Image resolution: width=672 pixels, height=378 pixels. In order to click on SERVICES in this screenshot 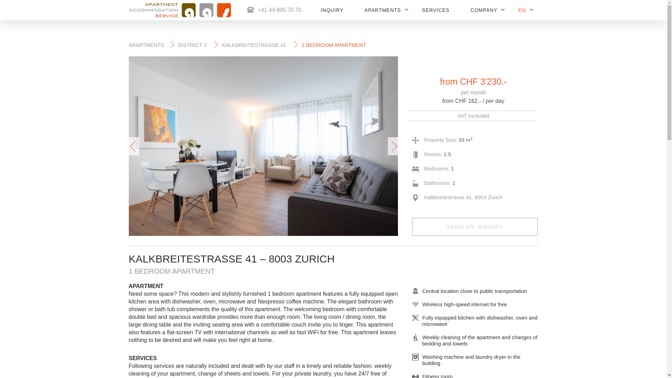, I will do `click(436, 12)`.